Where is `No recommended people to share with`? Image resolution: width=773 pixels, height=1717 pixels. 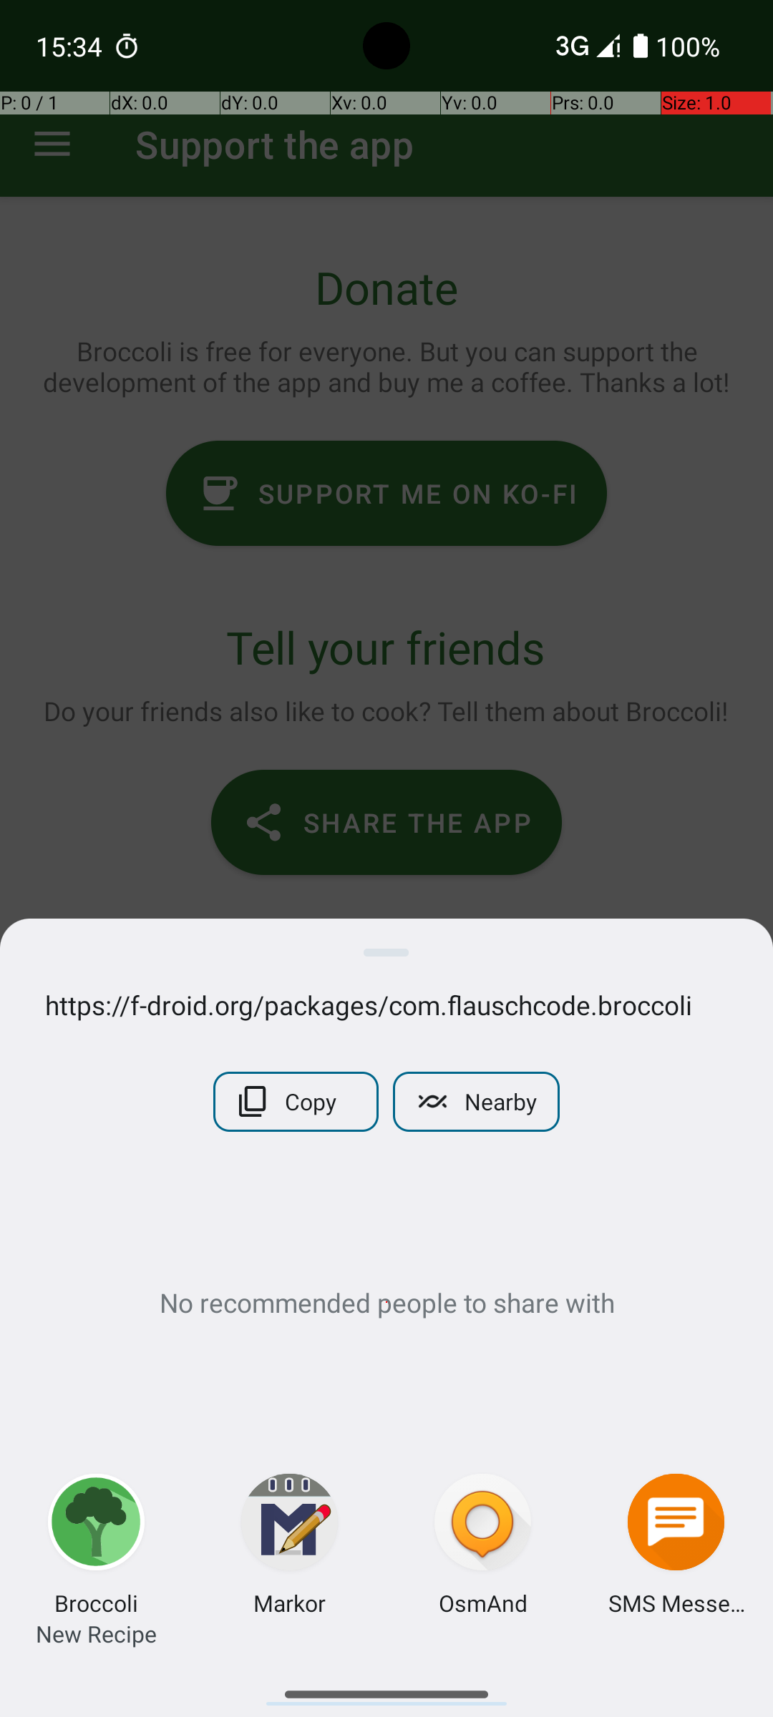 No recommended people to share with is located at coordinates (386, 1302).